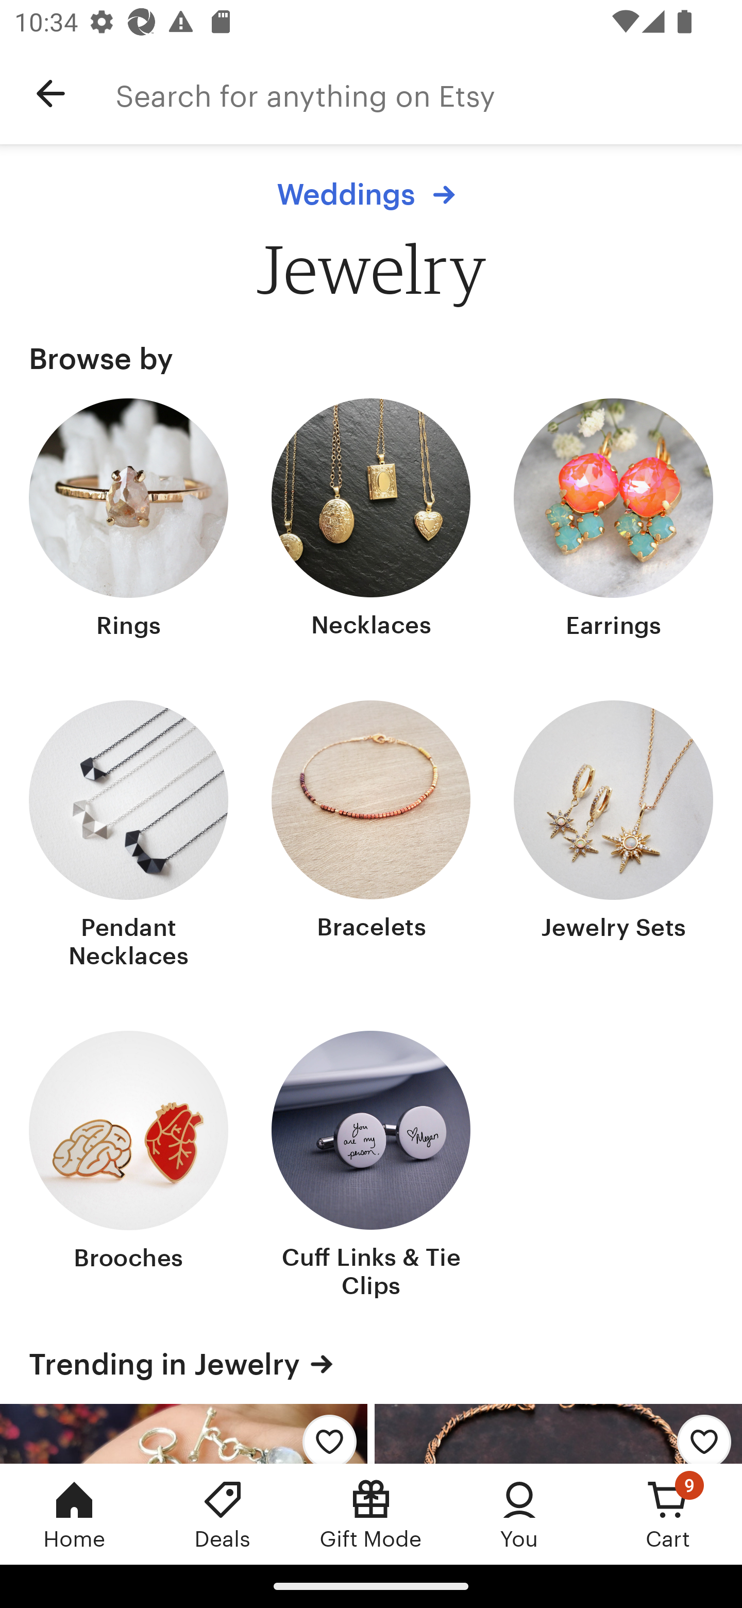 The height and width of the screenshot is (1608, 742). Describe the element at coordinates (129, 837) in the screenshot. I see `Pendant Necklaces` at that location.